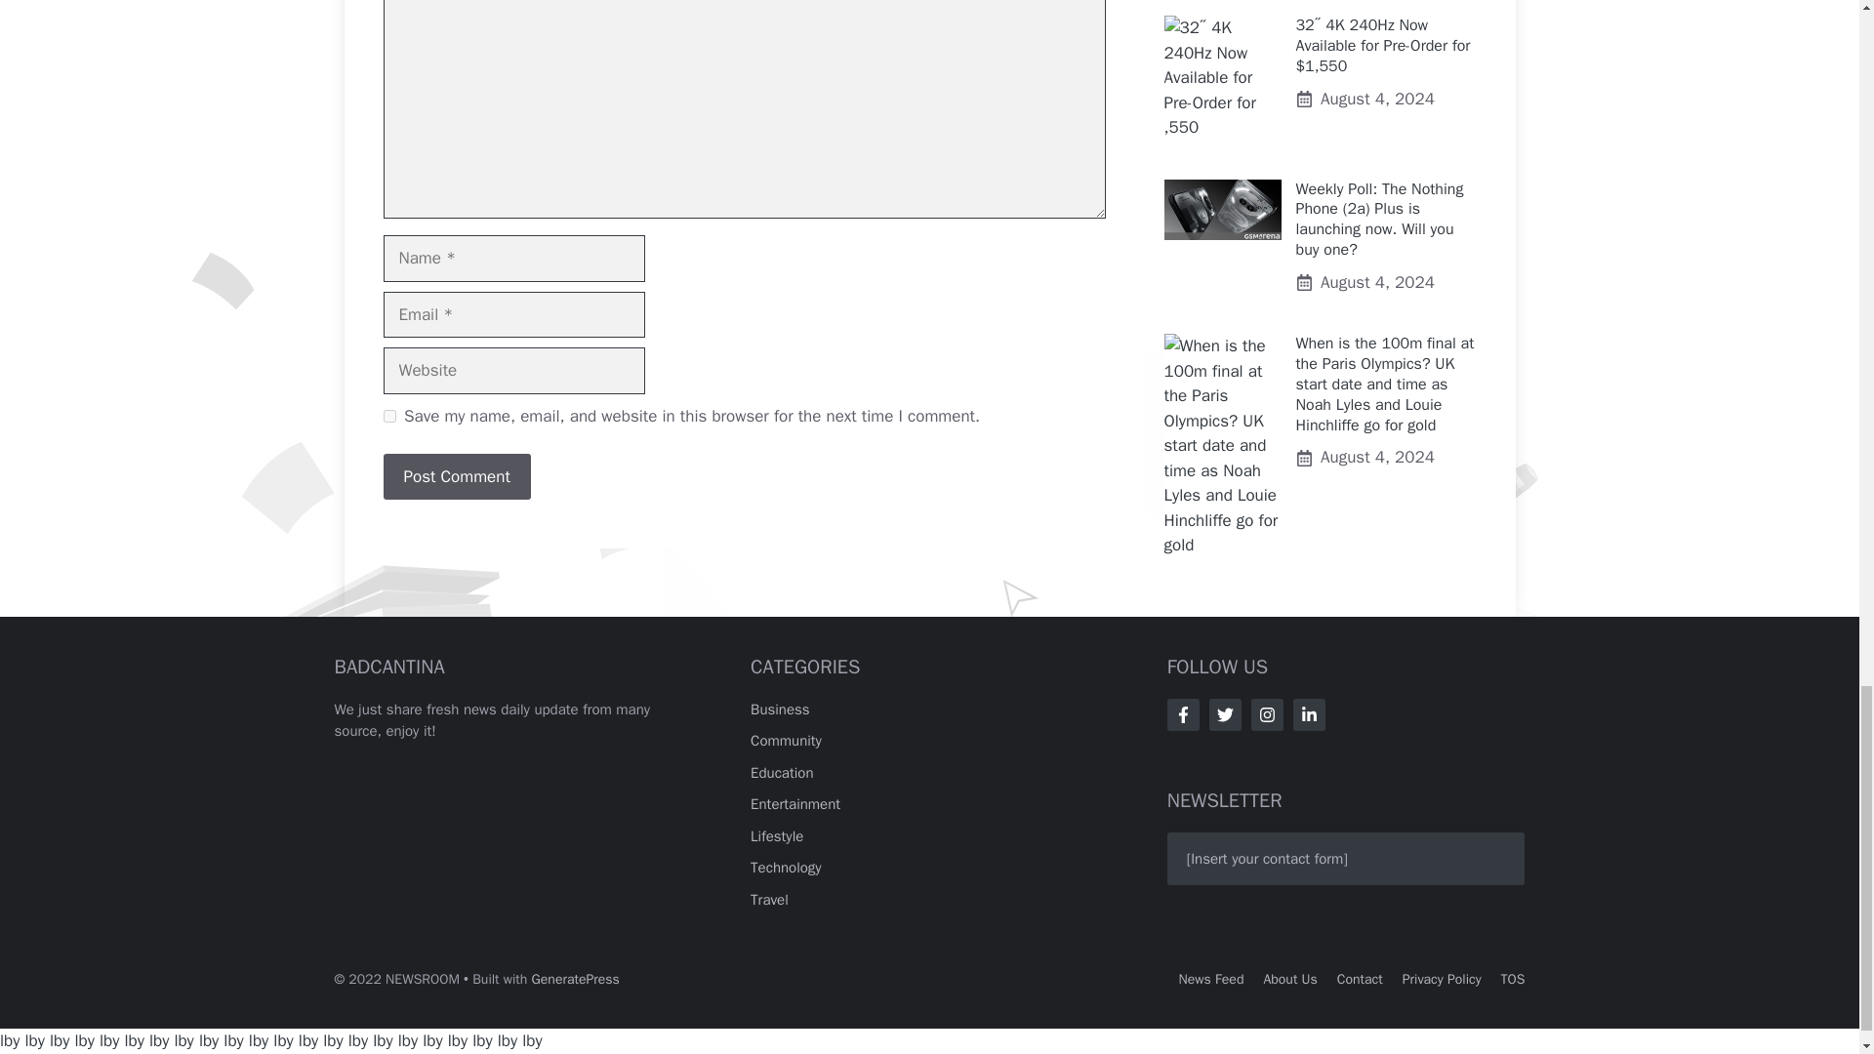  Describe the element at coordinates (456, 477) in the screenshot. I see `Post Comment` at that location.